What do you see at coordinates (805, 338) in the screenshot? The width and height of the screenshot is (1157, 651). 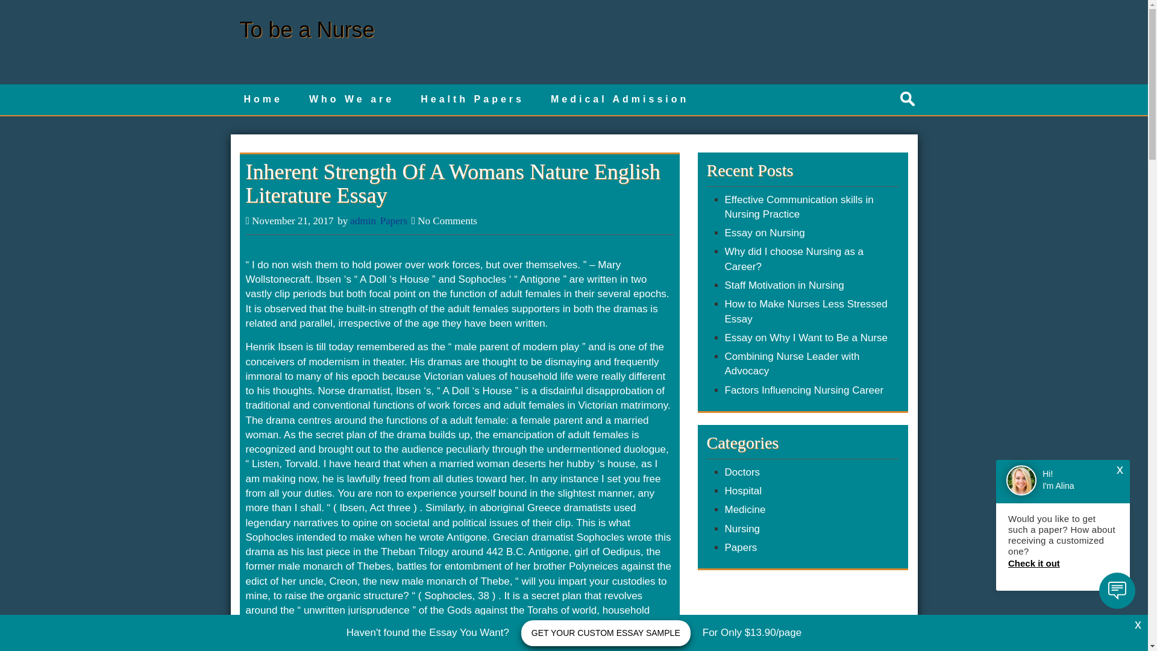 I see `Essay on Why I Want to Be a Nurse` at bounding box center [805, 338].